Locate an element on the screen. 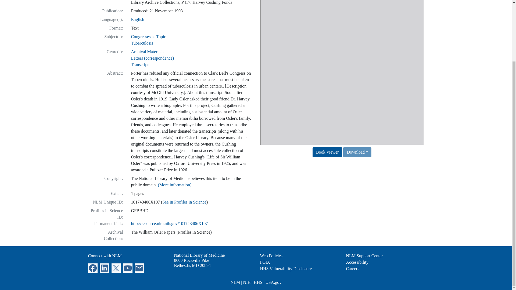 The width and height of the screenshot is (516, 290). Congresses as Topic is located at coordinates (148, 37).